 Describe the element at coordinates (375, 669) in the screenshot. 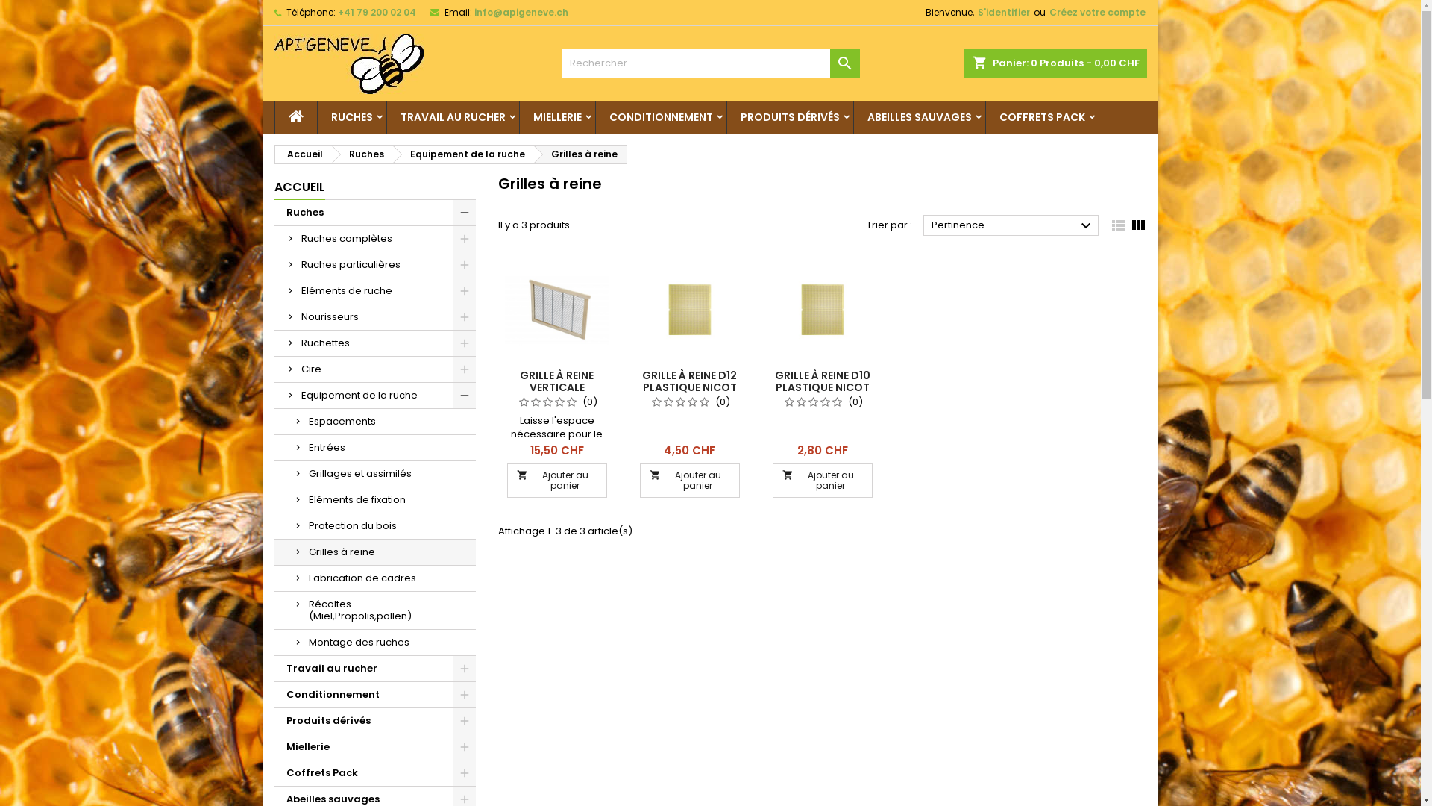

I see `Travail au rucher` at that location.